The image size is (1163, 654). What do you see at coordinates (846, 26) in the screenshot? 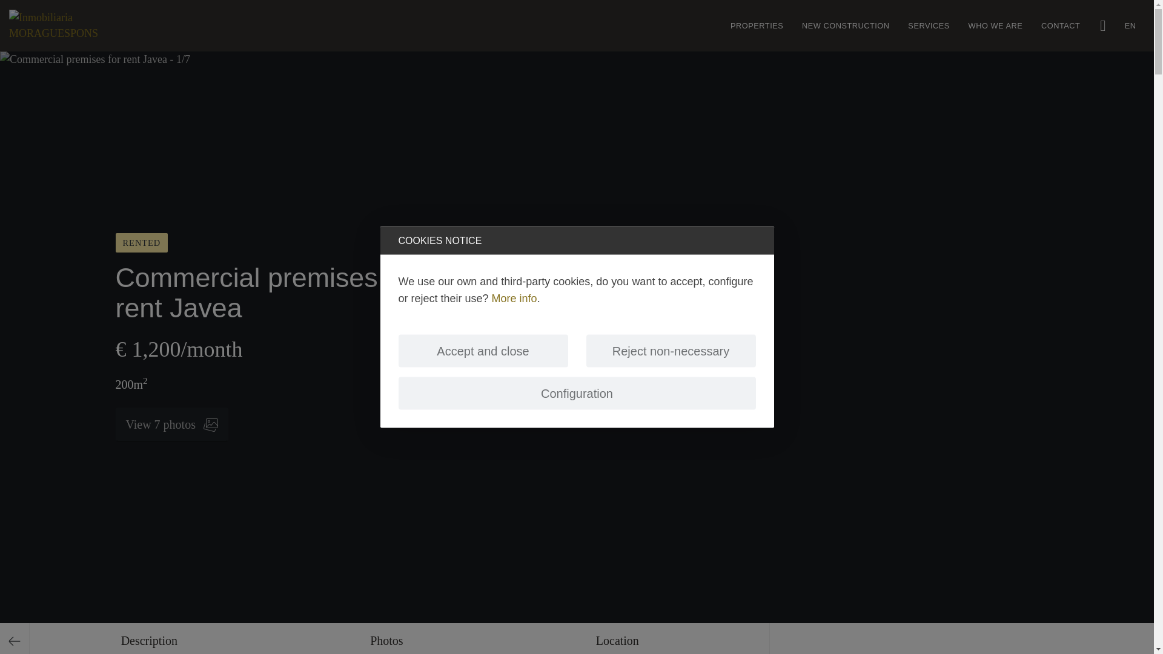
I see `NEW CONSTRUCTION` at bounding box center [846, 26].